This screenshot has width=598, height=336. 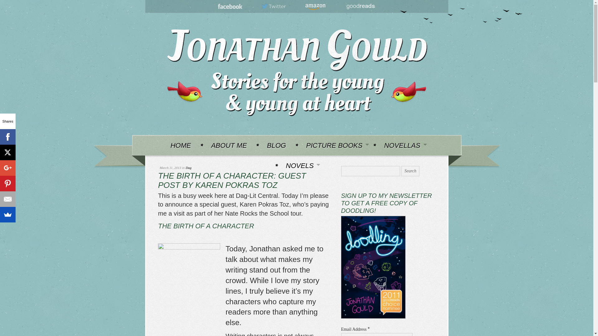 I want to click on facebook, so click(x=230, y=7).